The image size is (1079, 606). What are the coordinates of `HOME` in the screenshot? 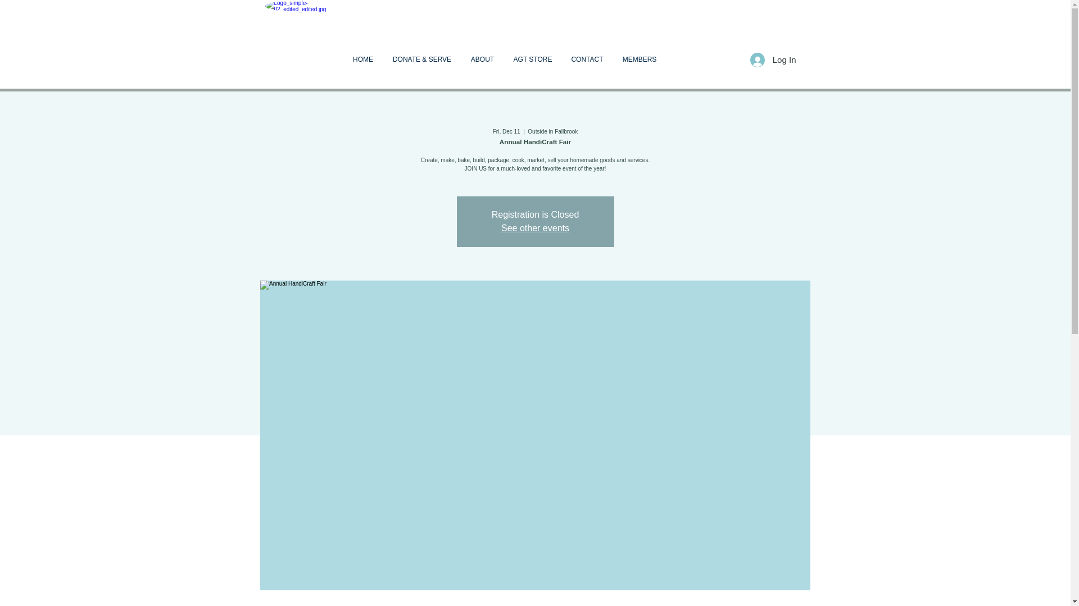 It's located at (363, 59).